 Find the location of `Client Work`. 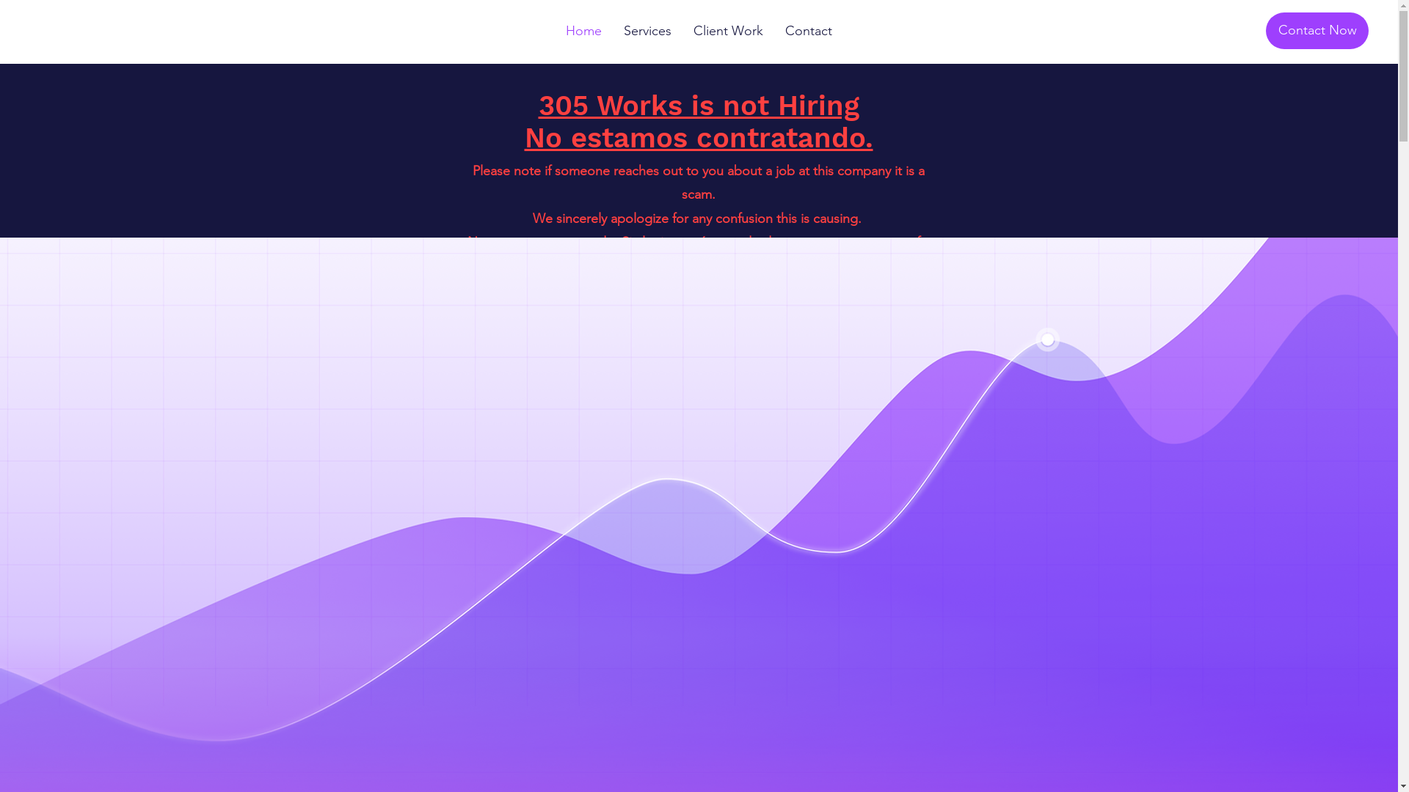

Client Work is located at coordinates (728, 31).